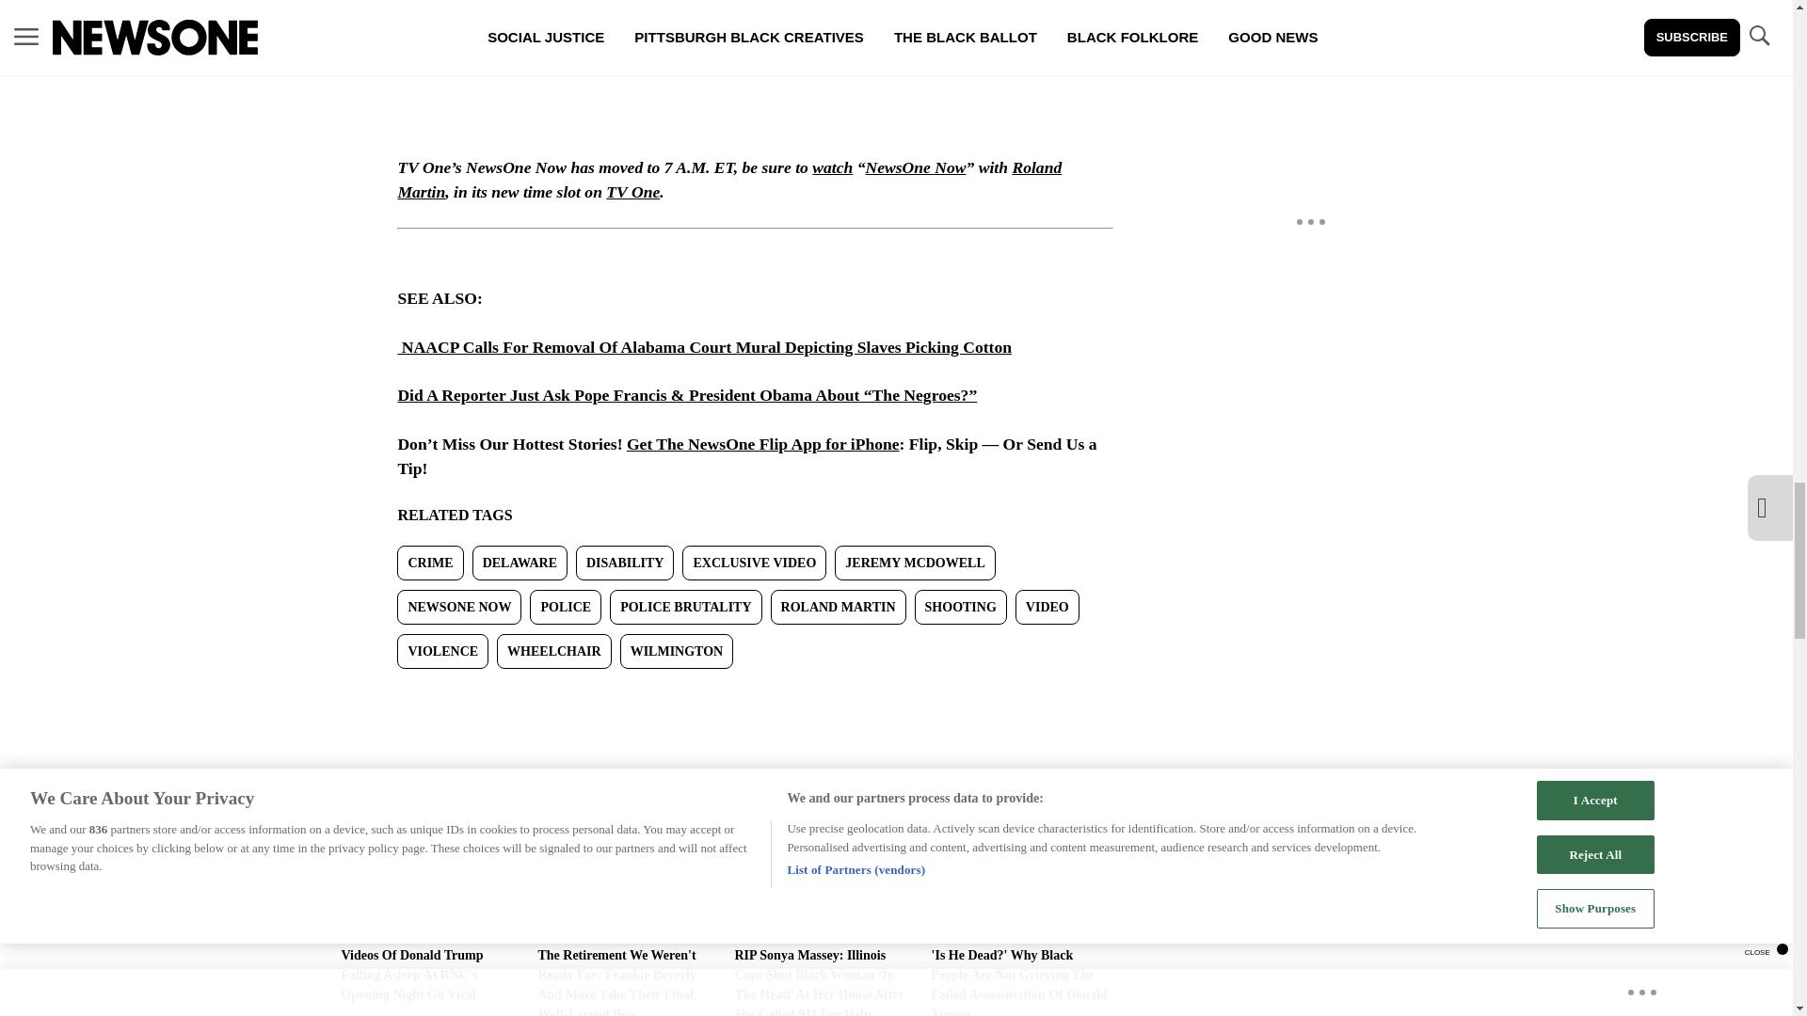 The width and height of the screenshot is (1807, 1016). Describe the element at coordinates (429, 563) in the screenshot. I see `CRIME` at that location.